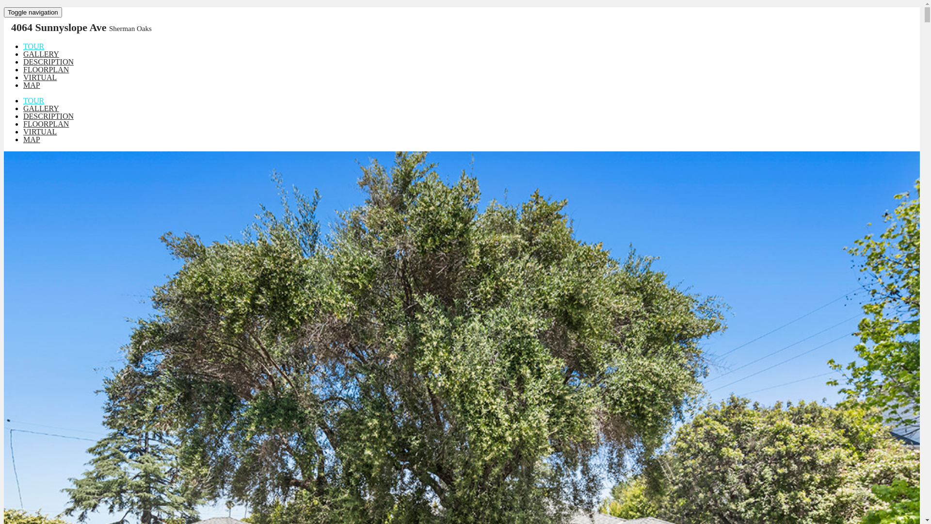 The height and width of the screenshot is (524, 931). What do you see at coordinates (32, 140) in the screenshot?
I see `MAP` at bounding box center [32, 140].